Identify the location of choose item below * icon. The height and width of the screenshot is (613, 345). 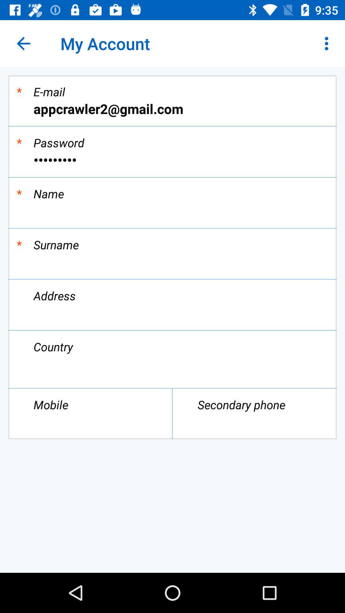
(172, 160).